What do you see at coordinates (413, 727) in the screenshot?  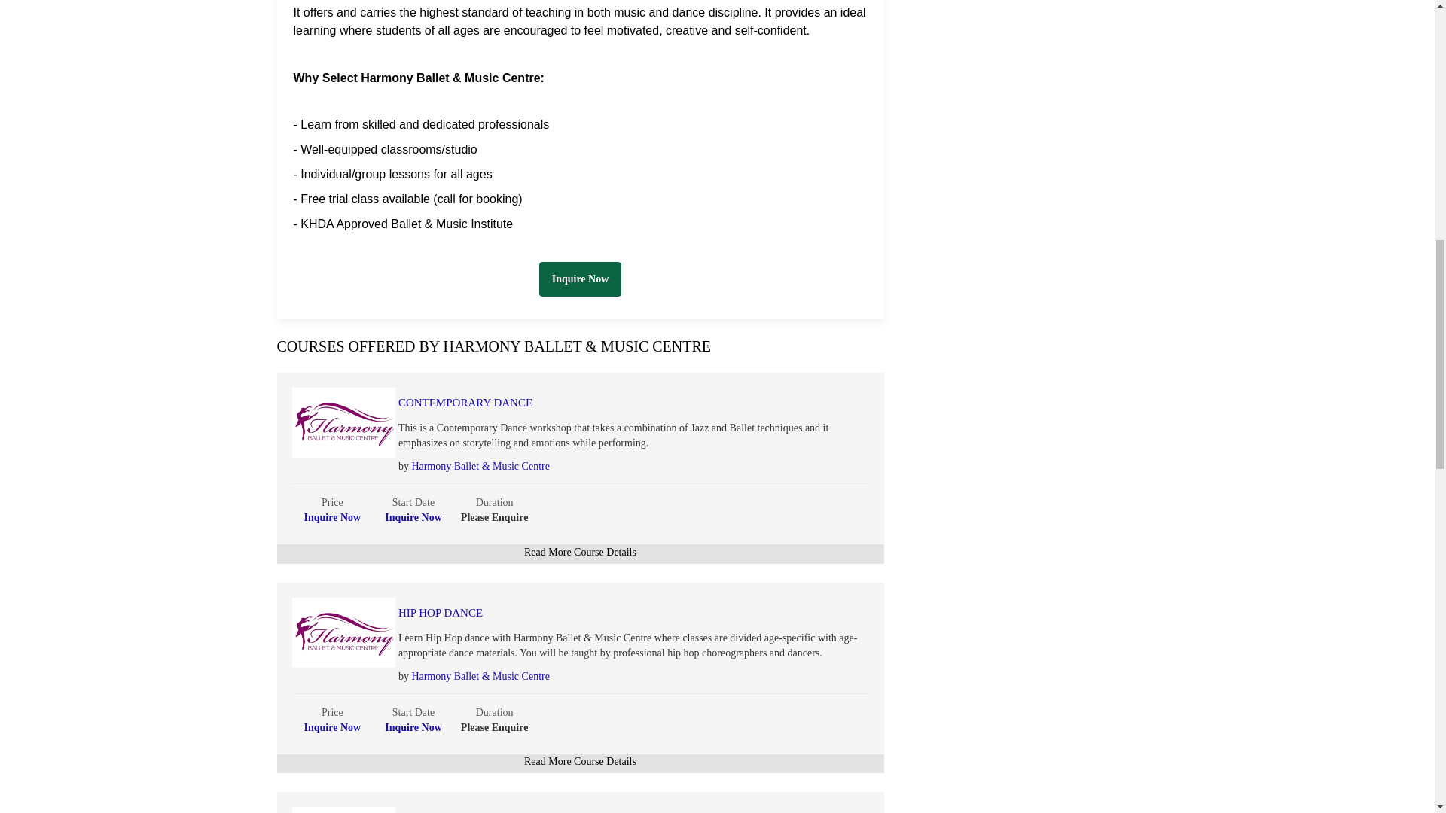 I see `Inquire Now` at bounding box center [413, 727].